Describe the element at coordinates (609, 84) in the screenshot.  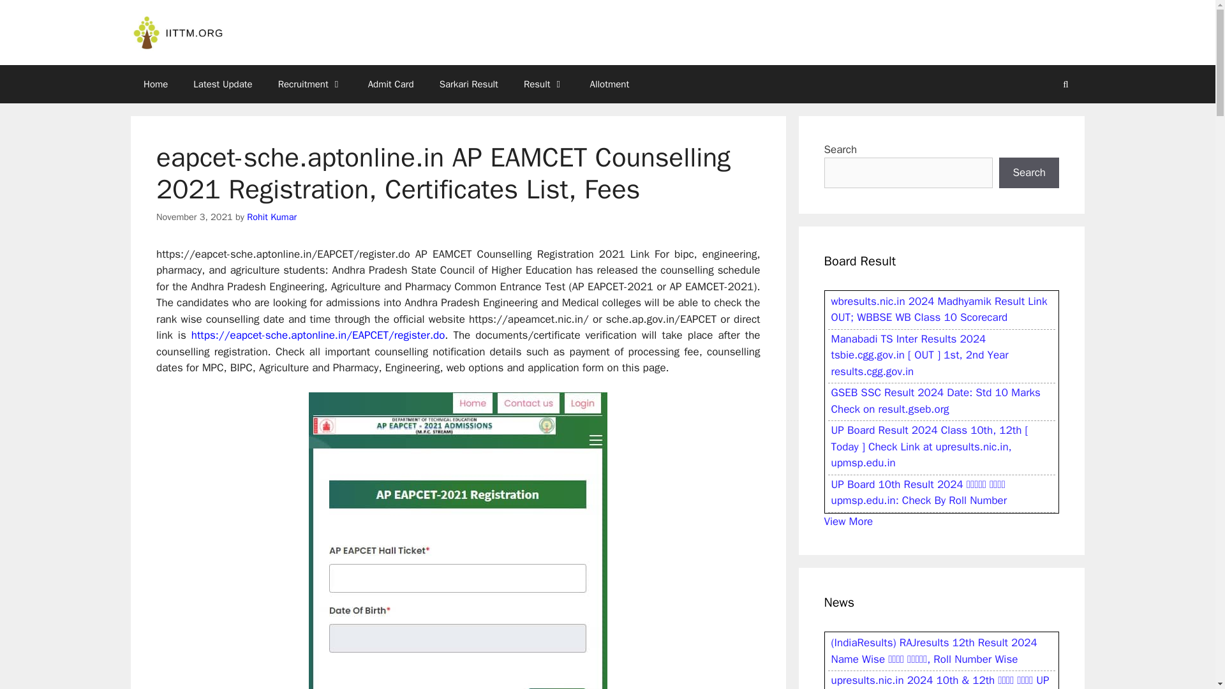
I see `Allotment` at that location.